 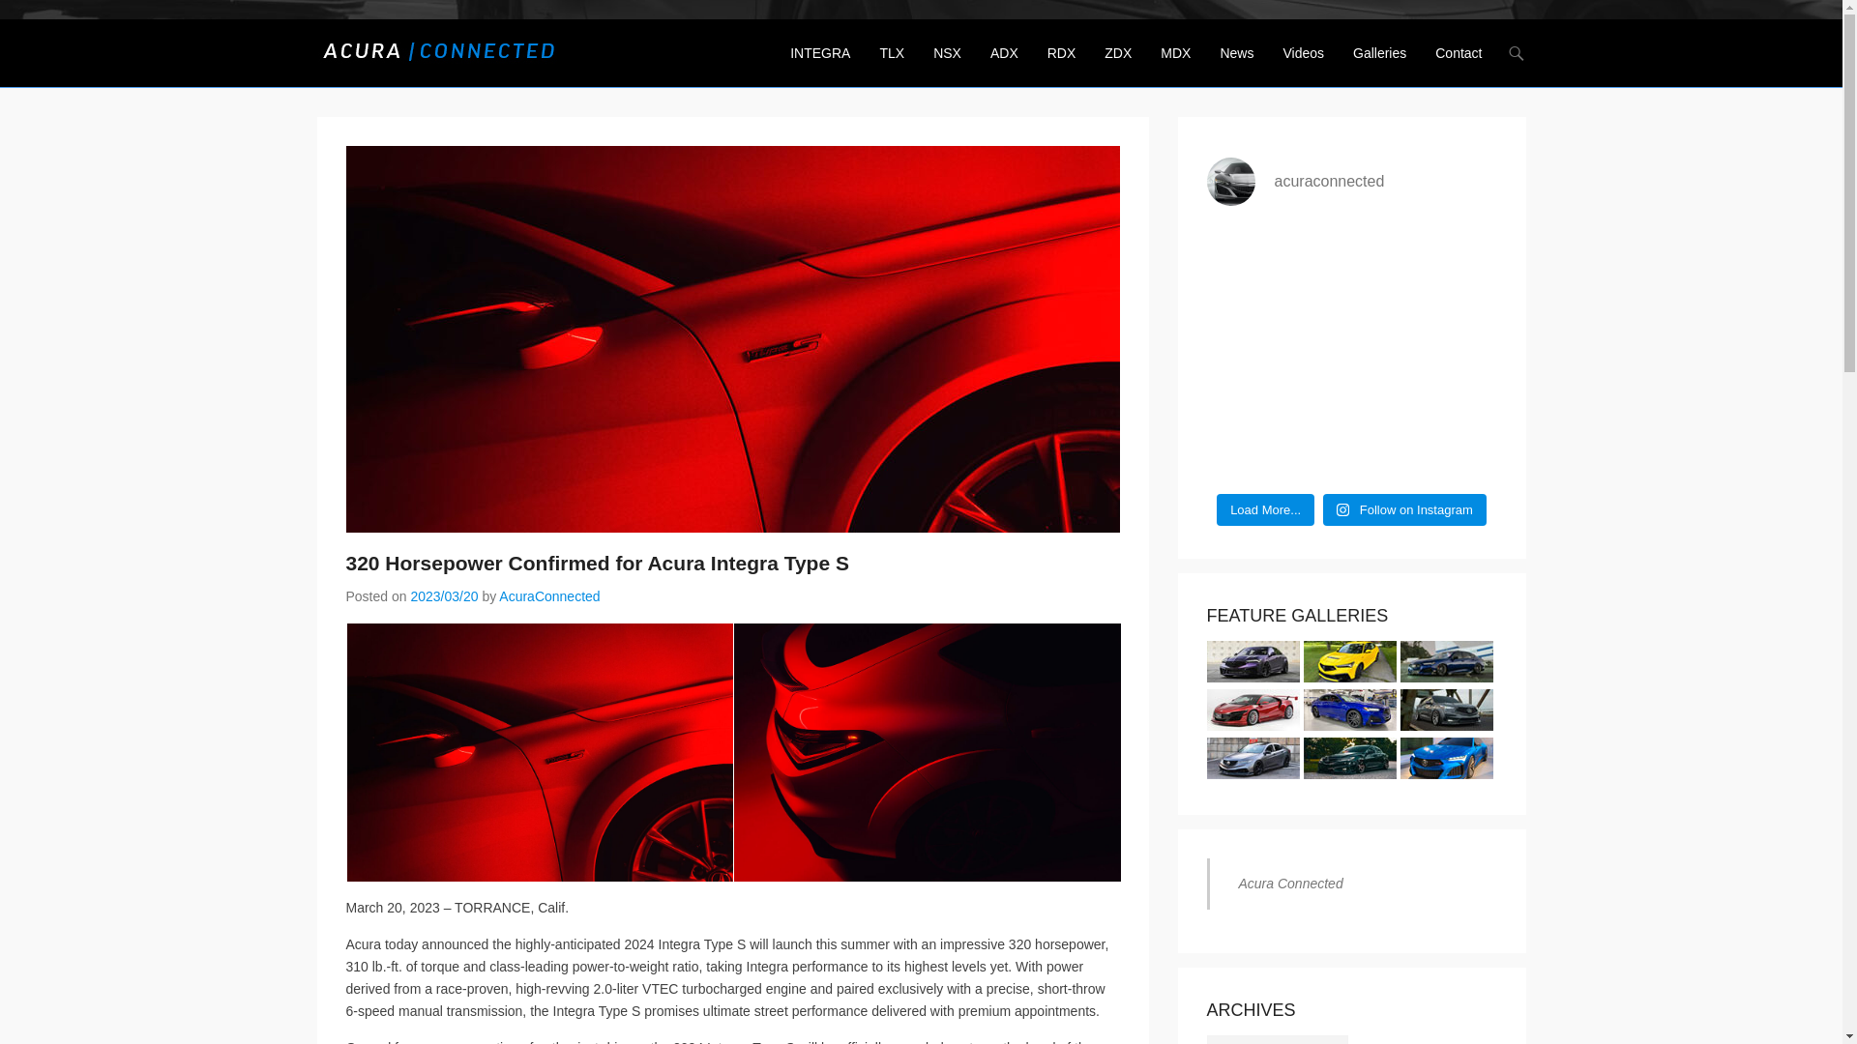 I want to click on Skip to content, so click(x=825, y=53).